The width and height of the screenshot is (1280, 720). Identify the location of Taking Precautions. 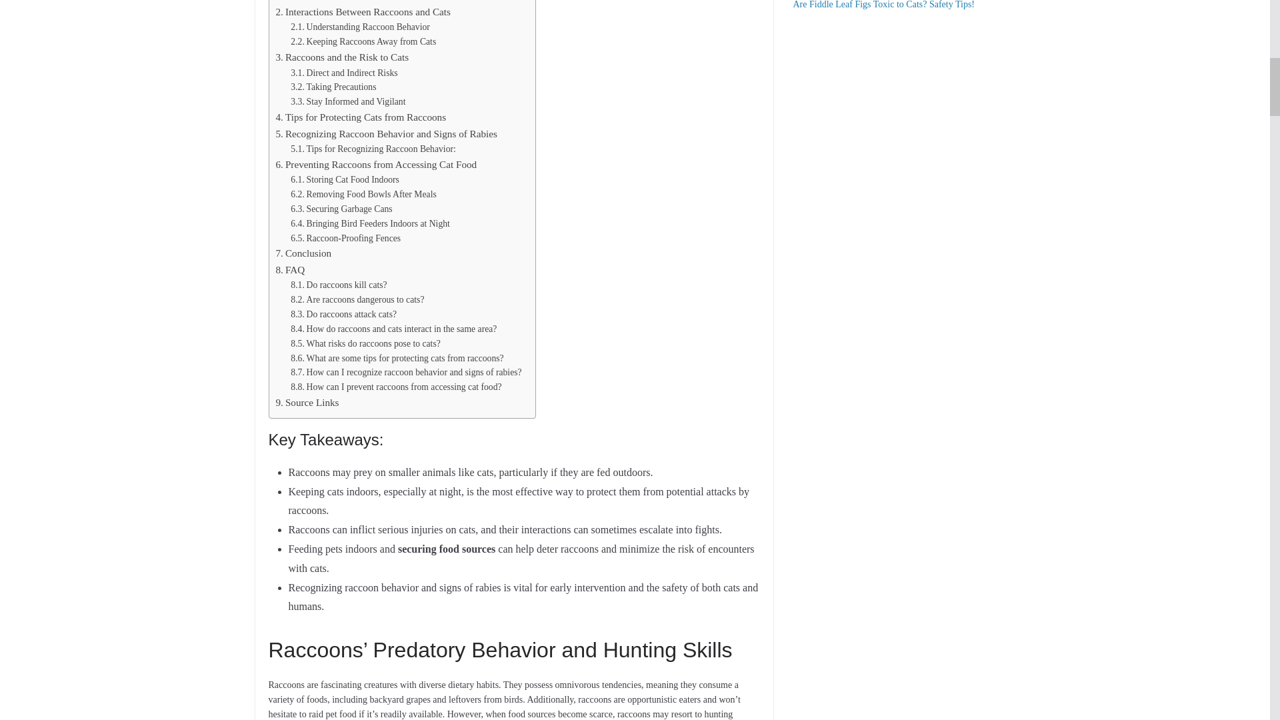
(333, 87).